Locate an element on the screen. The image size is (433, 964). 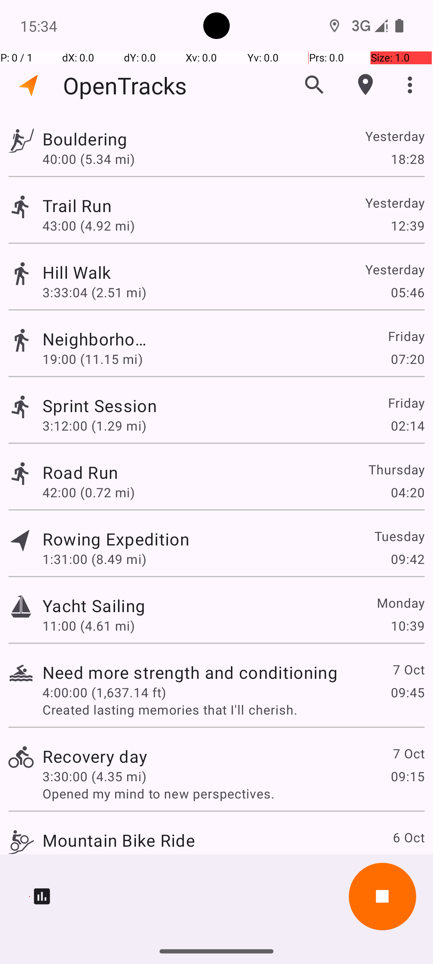
05:46 is located at coordinates (407, 292).